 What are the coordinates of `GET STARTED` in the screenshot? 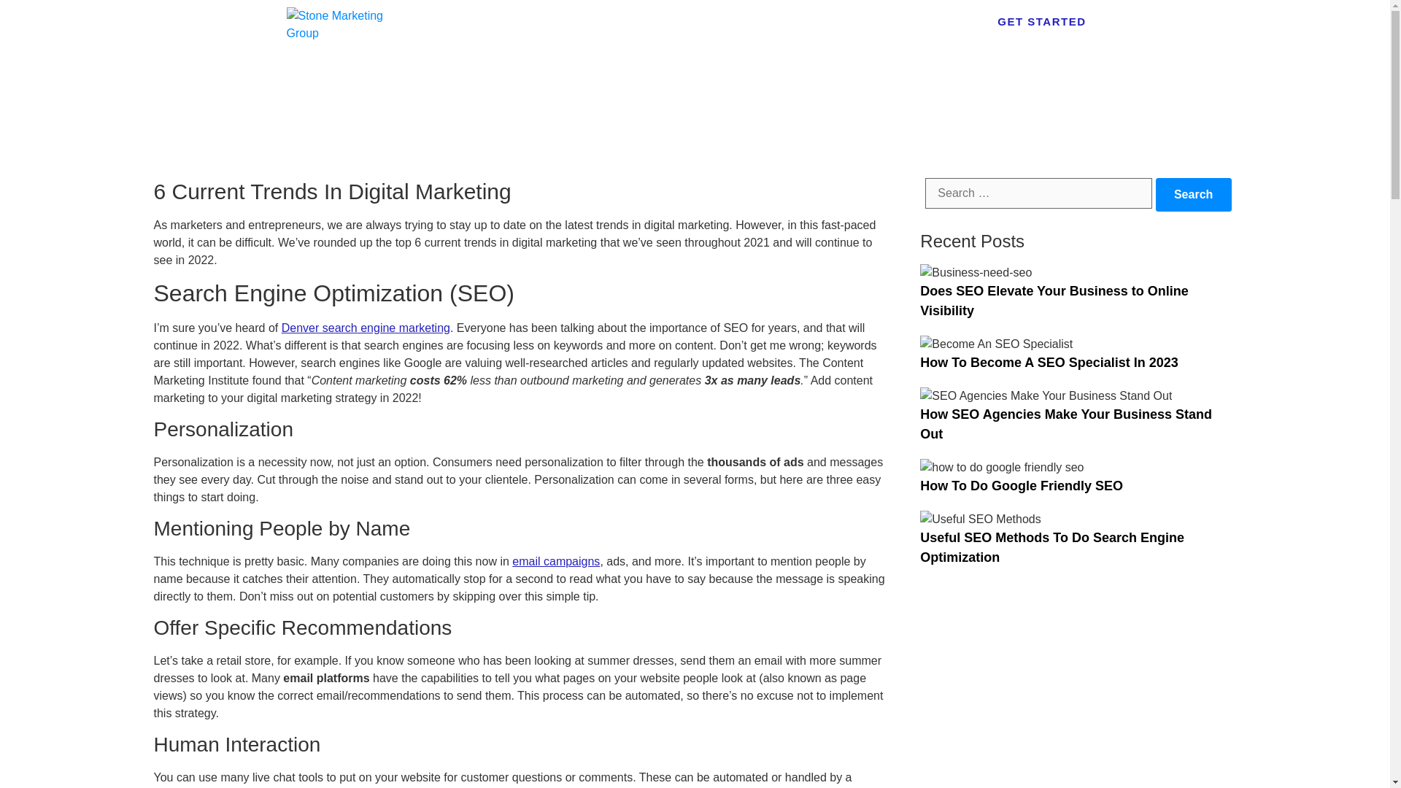 It's located at (1041, 20).